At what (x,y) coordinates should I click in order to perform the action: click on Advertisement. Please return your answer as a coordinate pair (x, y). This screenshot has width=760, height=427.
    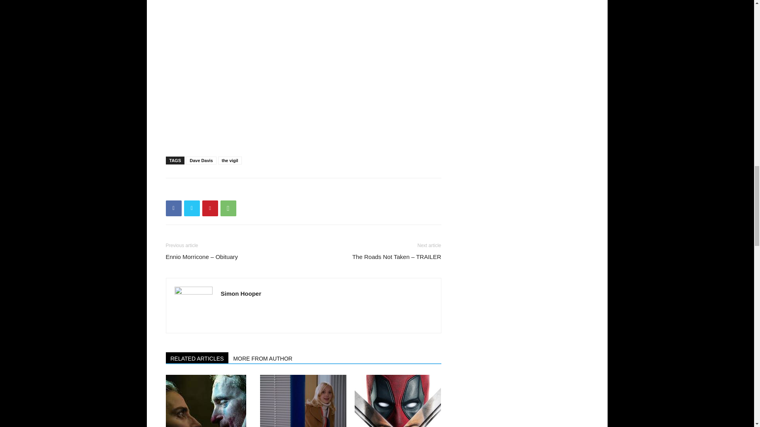
    Looking at the image, I should click on (303, 130).